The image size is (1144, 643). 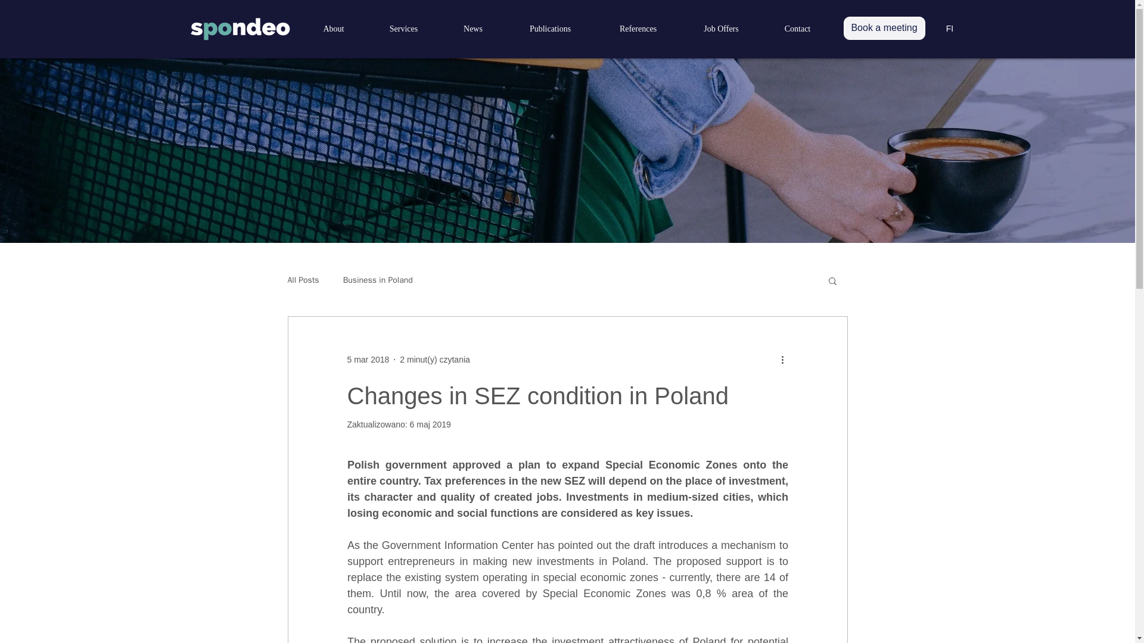 I want to click on References, so click(x=688, y=30).